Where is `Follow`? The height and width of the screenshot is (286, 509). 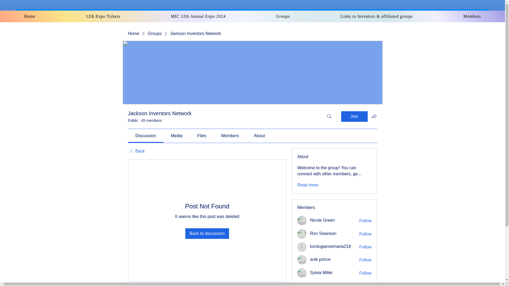 Follow is located at coordinates (365, 273).